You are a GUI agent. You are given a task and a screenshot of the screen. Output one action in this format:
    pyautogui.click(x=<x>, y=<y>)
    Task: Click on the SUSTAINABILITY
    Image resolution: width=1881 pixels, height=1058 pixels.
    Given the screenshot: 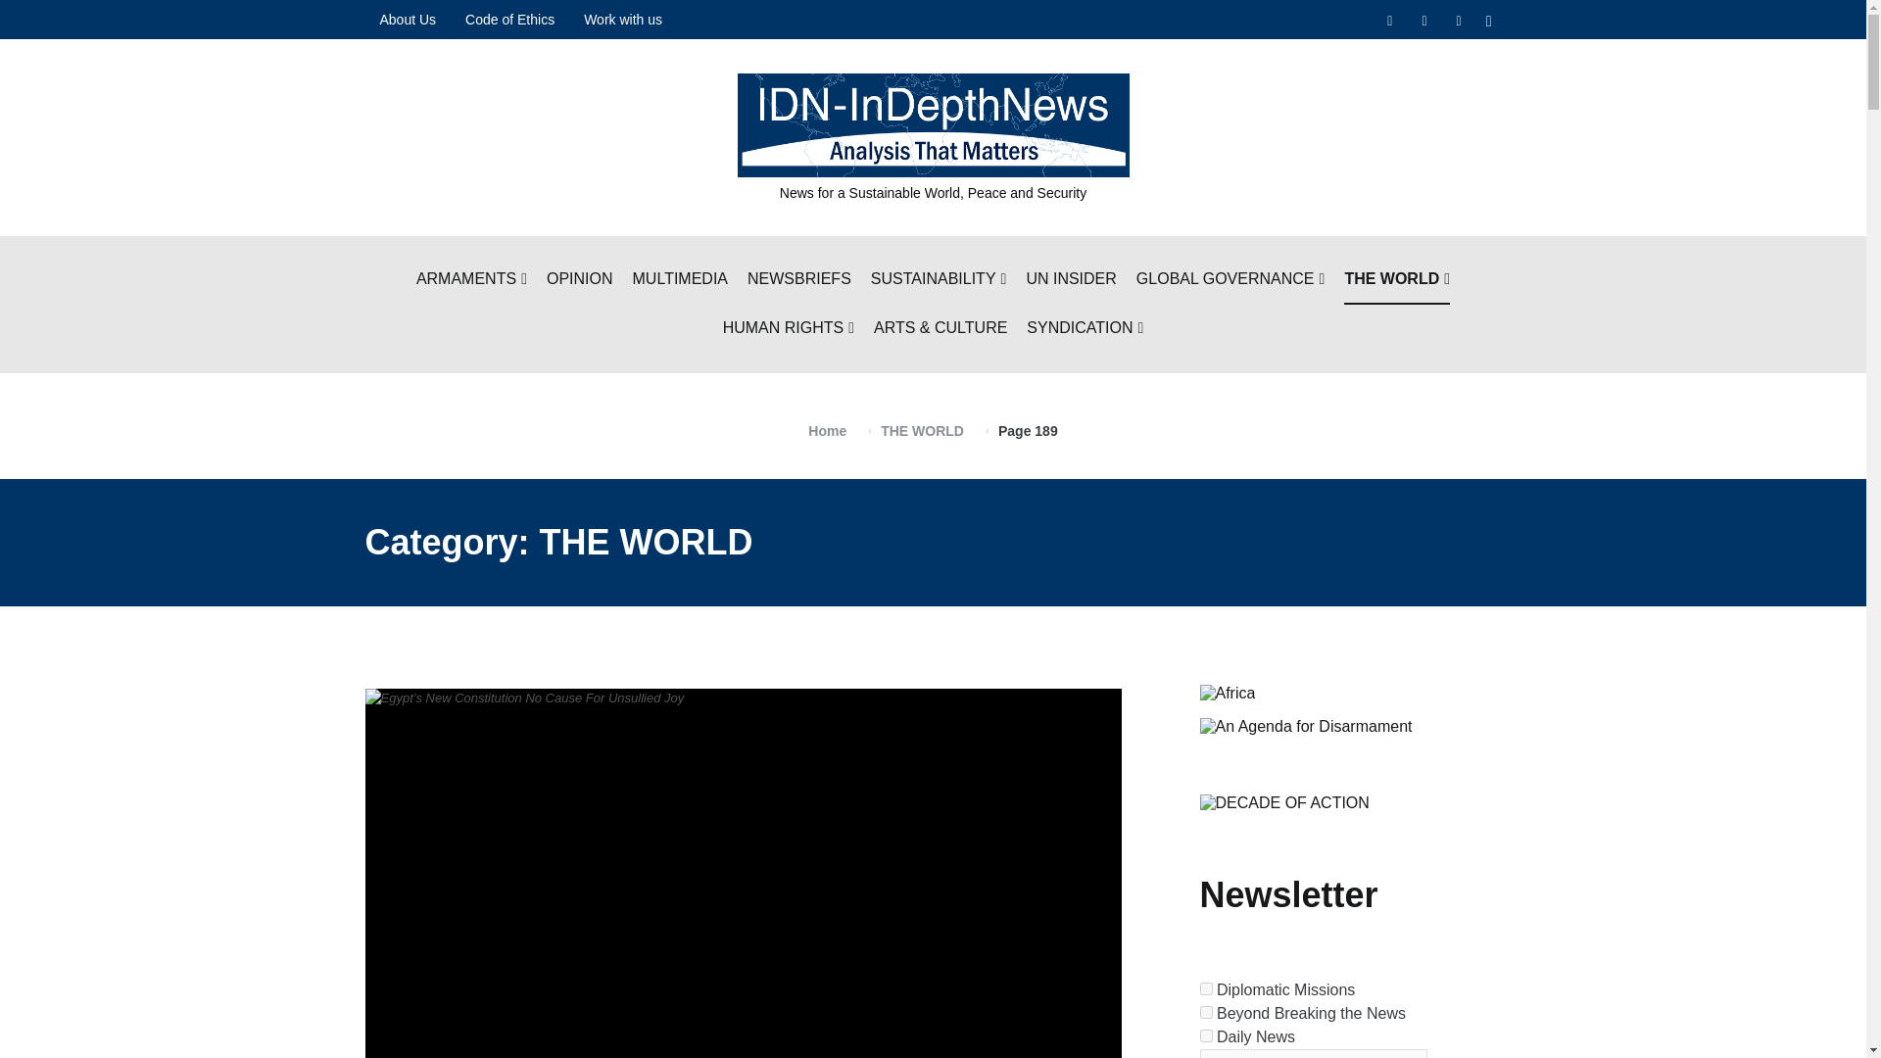 What is the action you would take?
    pyautogui.click(x=939, y=280)
    